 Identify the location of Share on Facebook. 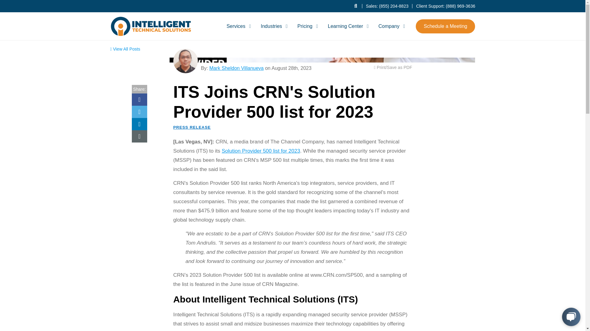
(139, 99).